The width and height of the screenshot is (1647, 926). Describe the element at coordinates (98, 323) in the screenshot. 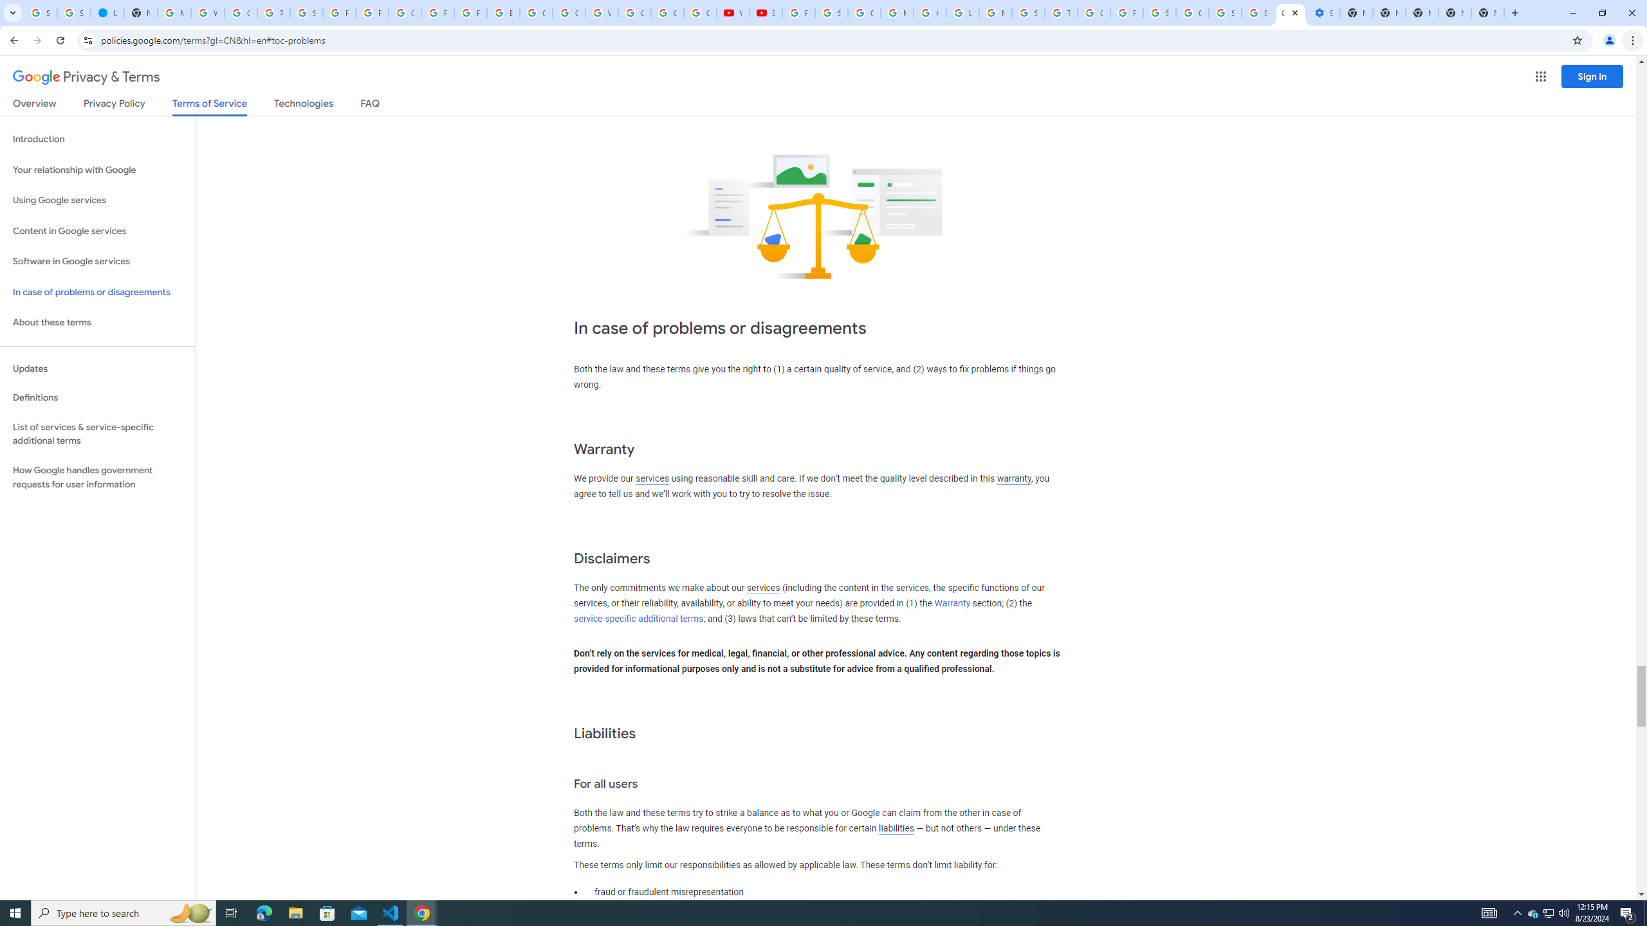

I see `About these terms` at that location.